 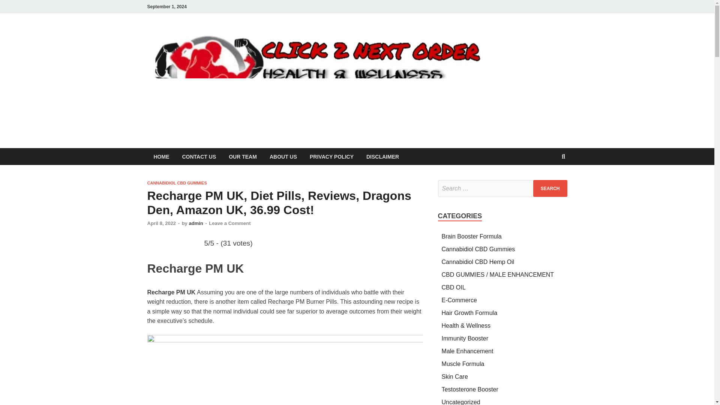 What do you see at coordinates (229, 223) in the screenshot?
I see `Leave a Comment` at bounding box center [229, 223].